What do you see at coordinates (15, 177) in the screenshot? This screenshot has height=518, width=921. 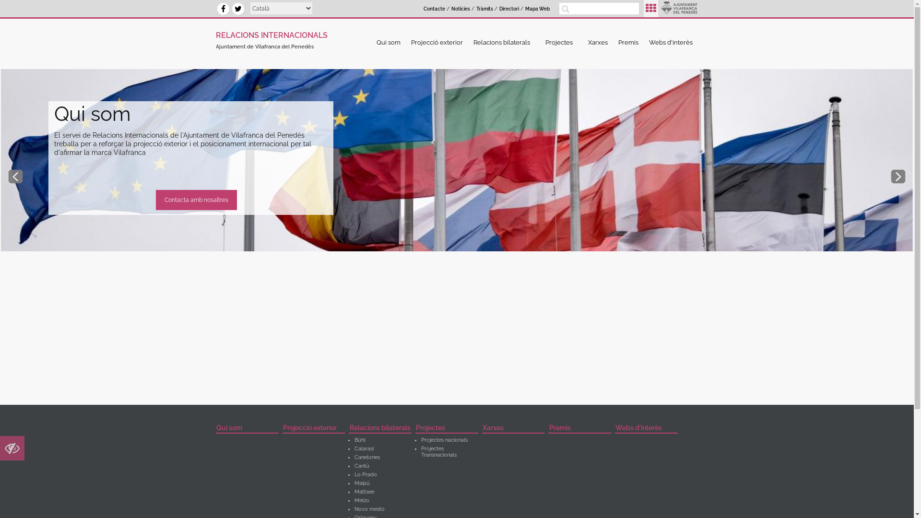 I see `Anterior` at bounding box center [15, 177].